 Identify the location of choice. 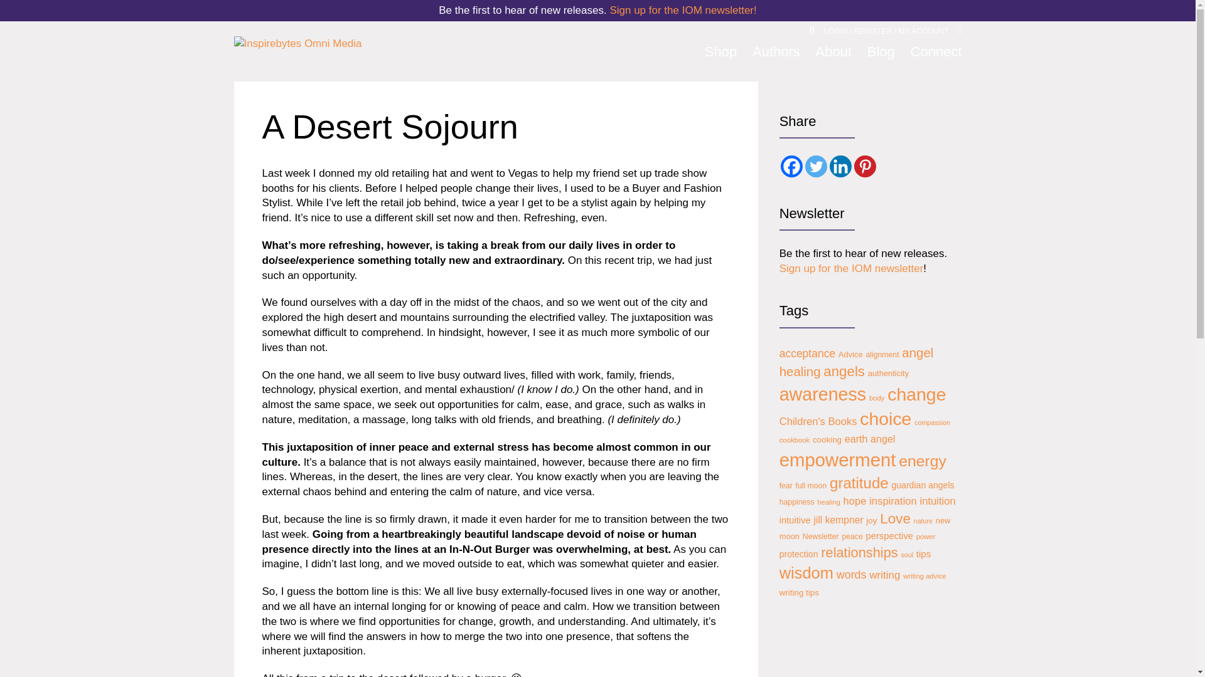
(885, 419).